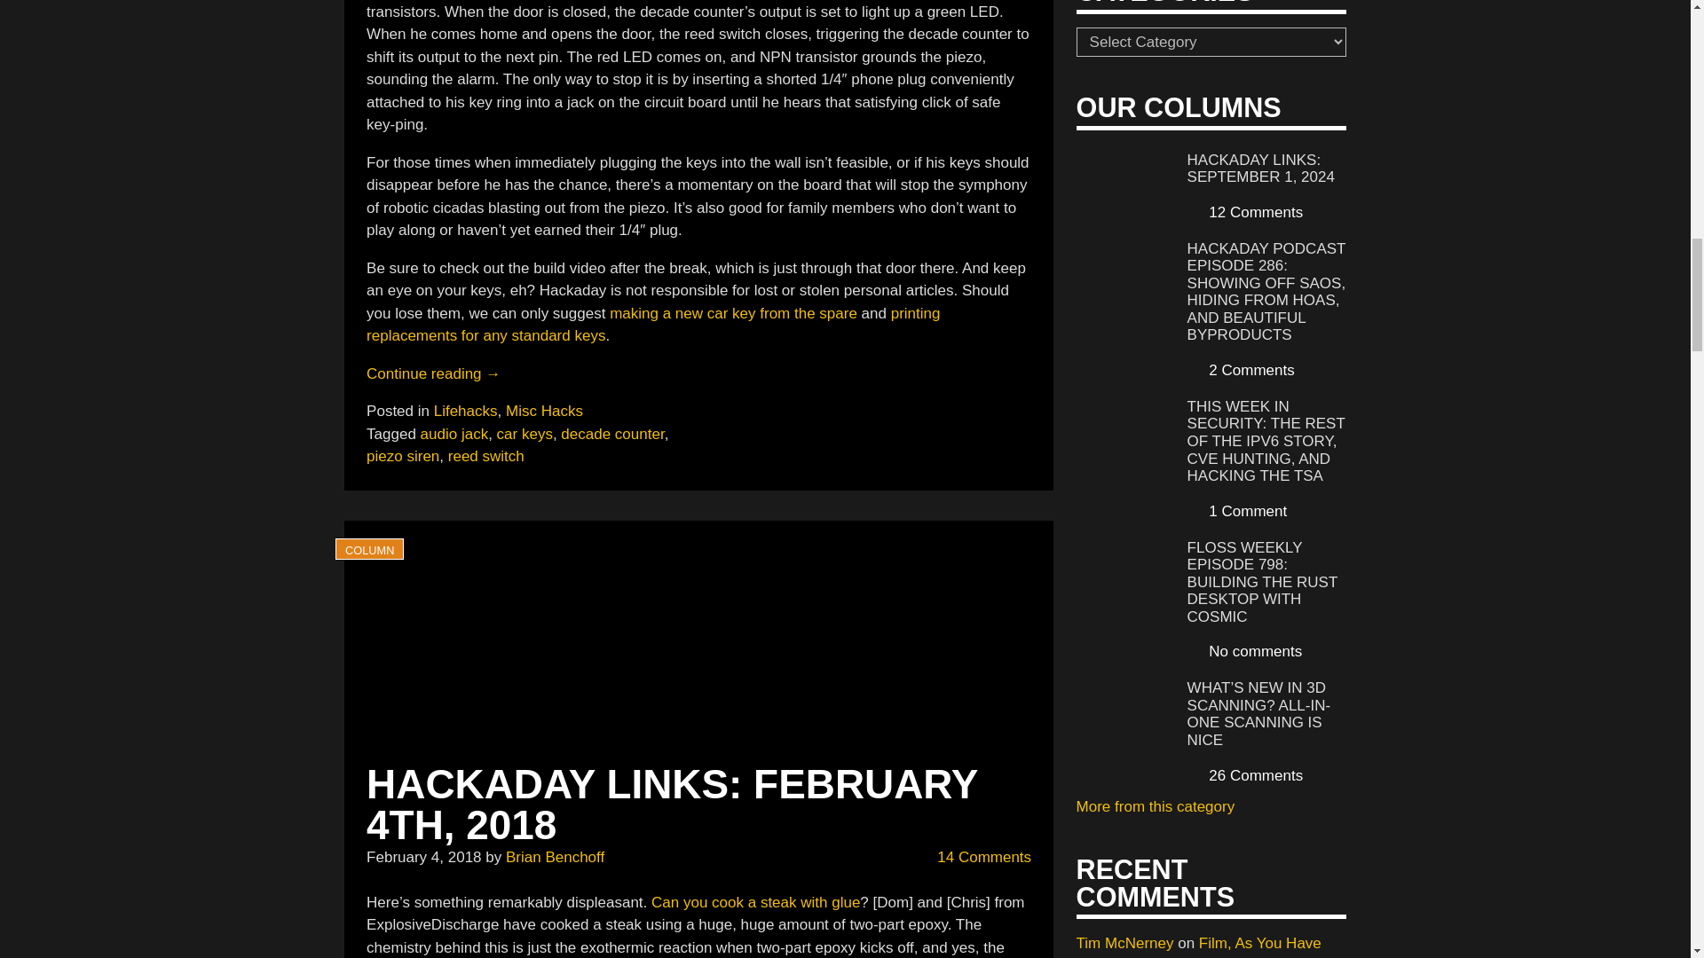  Describe the element at coordinates (733, 313) in the screenshot. I see `making a new car key from the spare` at that location.